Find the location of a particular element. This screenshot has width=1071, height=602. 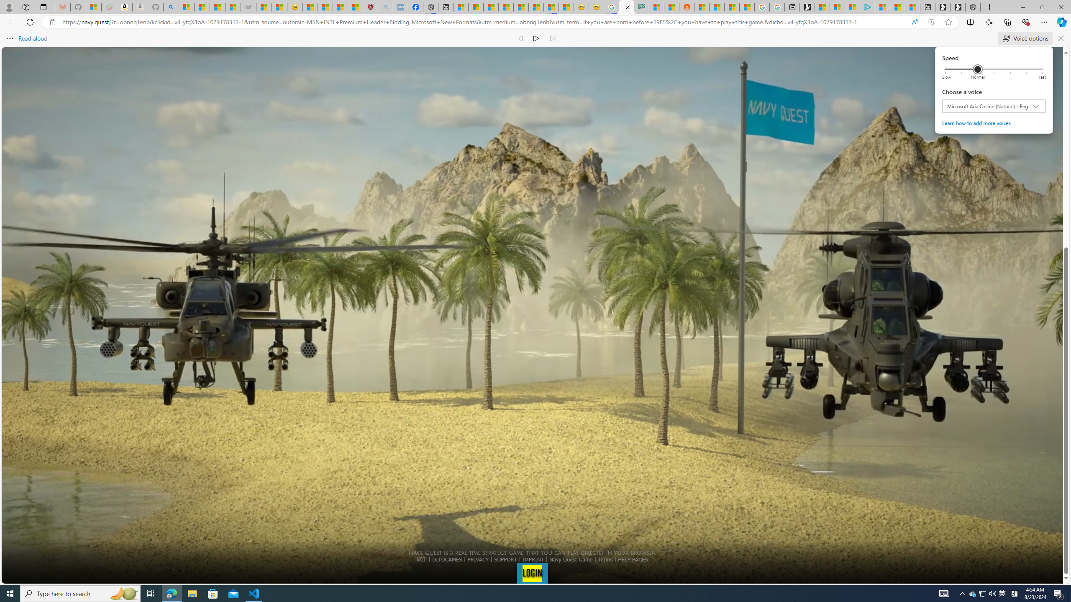

File Explorer is located at coordinates (192, 594).